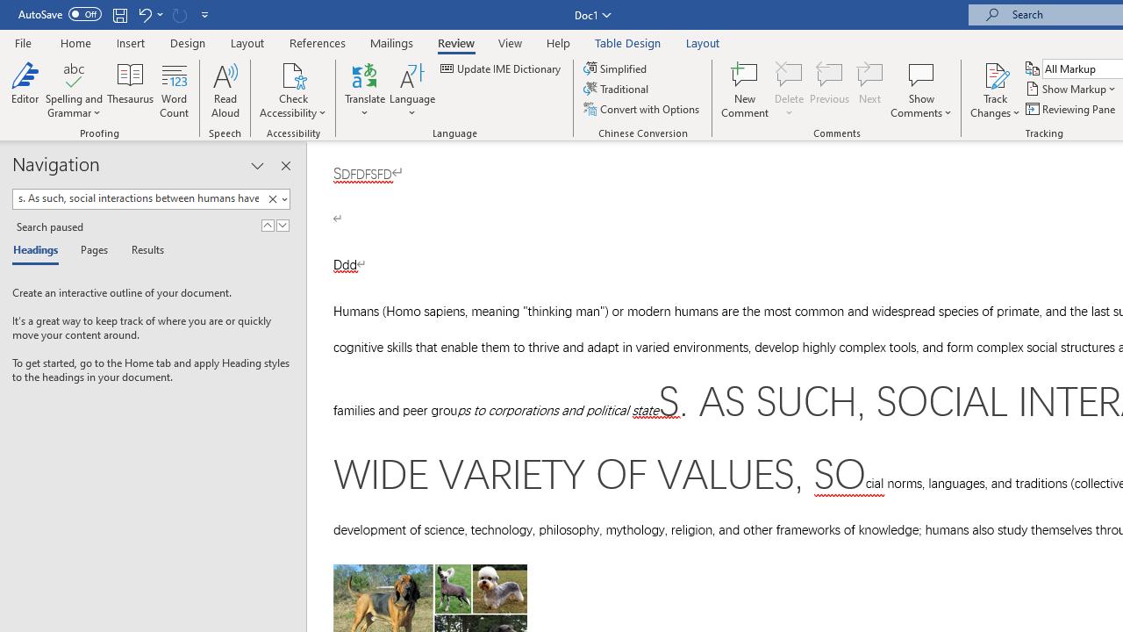 This screenshot has width=1123, height=632. Describe the element at coordinates (870, 90) in the screenshot. I see `Next` at that location.